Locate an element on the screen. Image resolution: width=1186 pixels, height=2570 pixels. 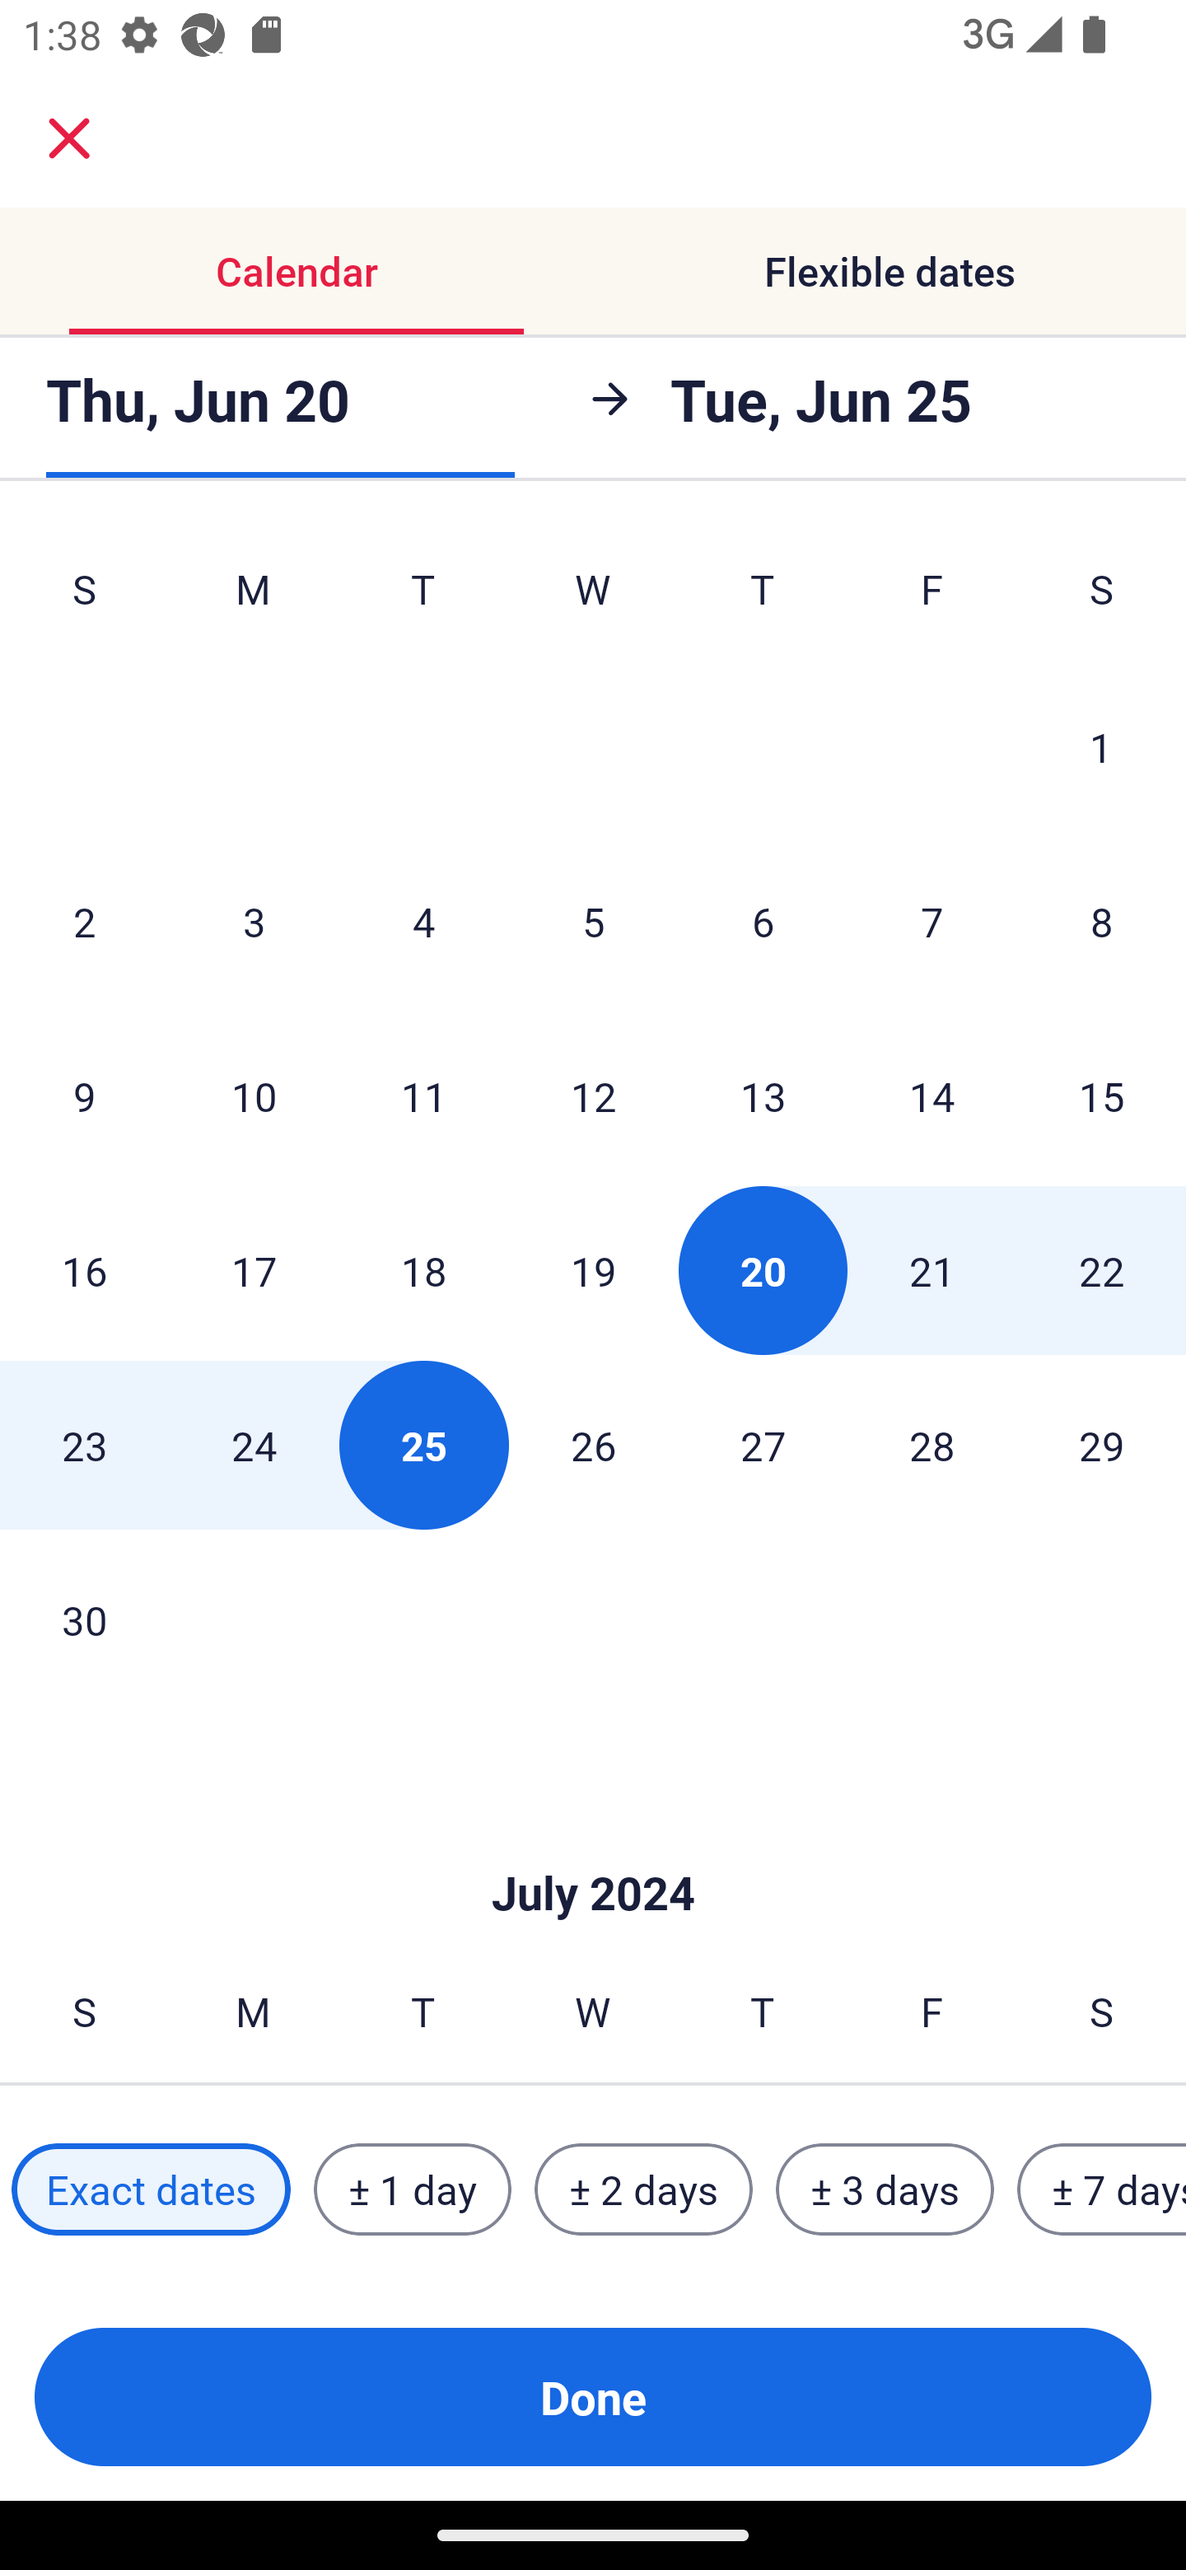
13 Thursday, June 13, 2024 is located at coordinates (763, 1096).